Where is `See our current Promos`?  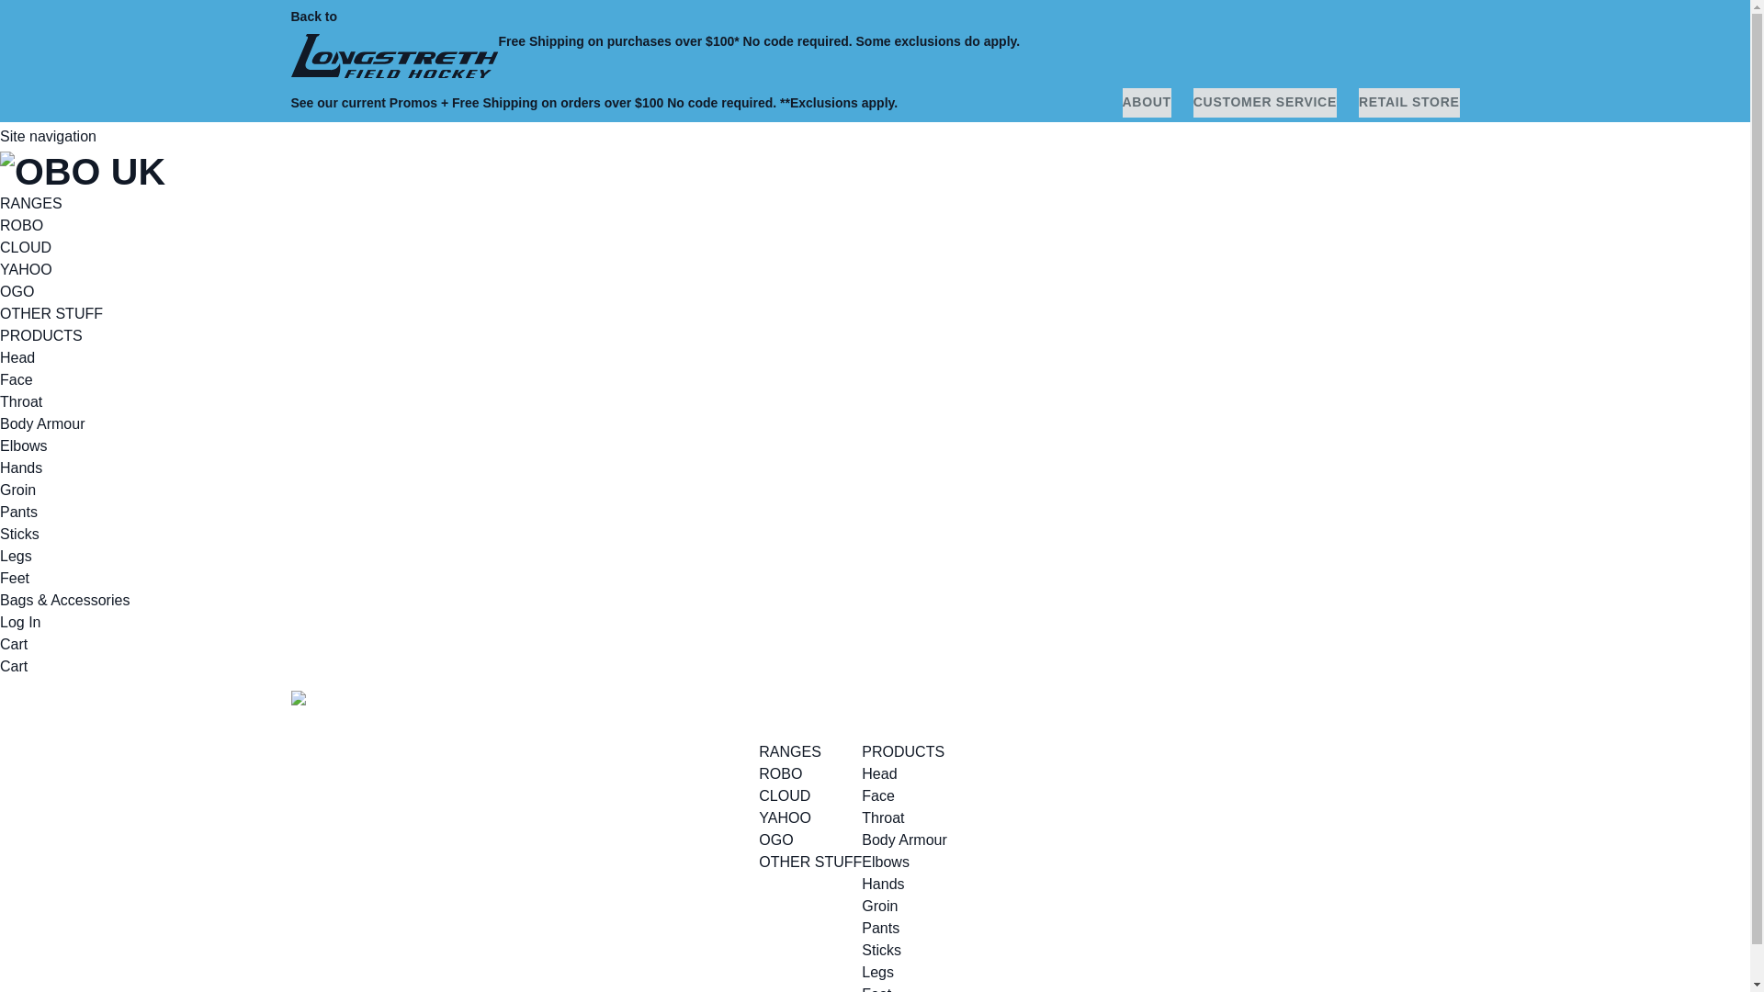 See our current Promos is located at coordinates (364, 102).